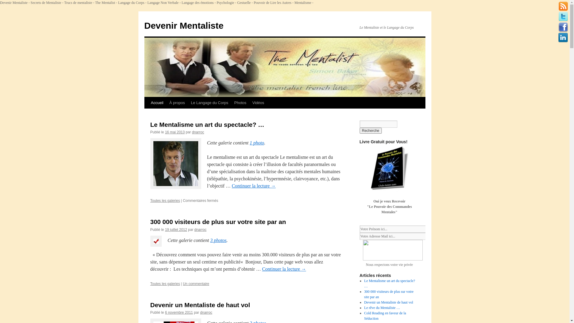 The image size is (574, 323). What do you see at coordinates (389, 294) in the screenshot?
I see `300 000 visiteurs de plus sur votre site par an` at bounding box center [389, 294].